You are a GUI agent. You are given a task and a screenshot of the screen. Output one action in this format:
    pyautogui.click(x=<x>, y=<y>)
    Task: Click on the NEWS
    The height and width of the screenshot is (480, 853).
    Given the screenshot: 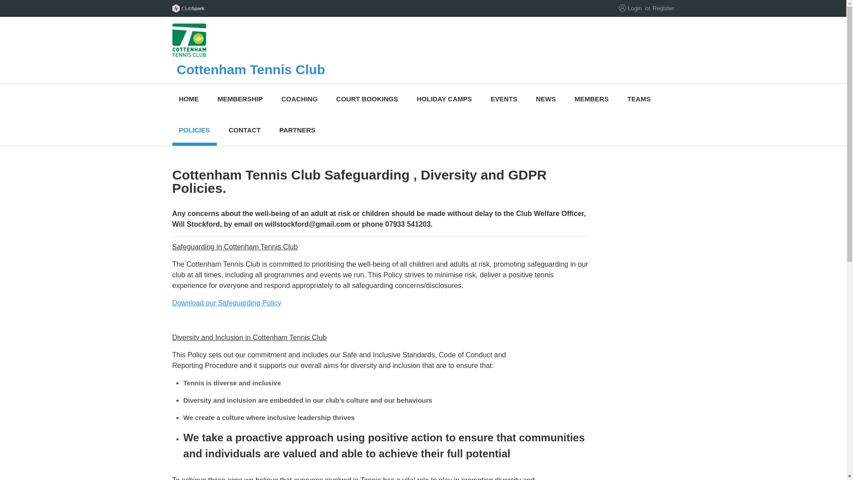 What is the action you would take?
    pyautogui.click(x=546, y=99)
    